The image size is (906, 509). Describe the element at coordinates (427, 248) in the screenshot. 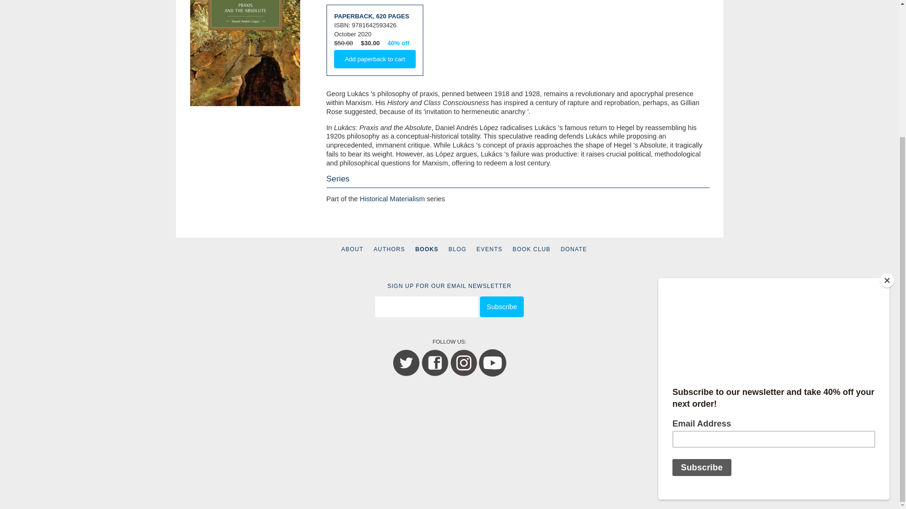

I see `BOOKS` at that location.